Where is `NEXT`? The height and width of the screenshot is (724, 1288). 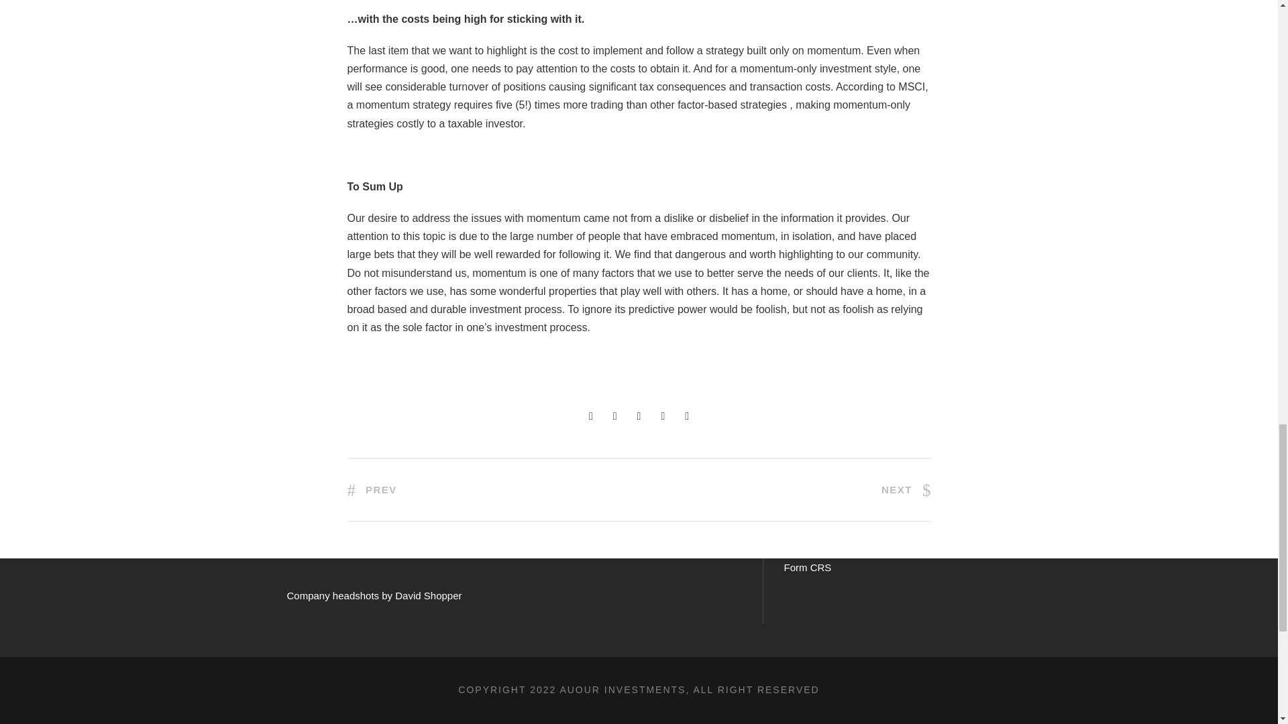
NEXT is located at coordinates (906, 489).